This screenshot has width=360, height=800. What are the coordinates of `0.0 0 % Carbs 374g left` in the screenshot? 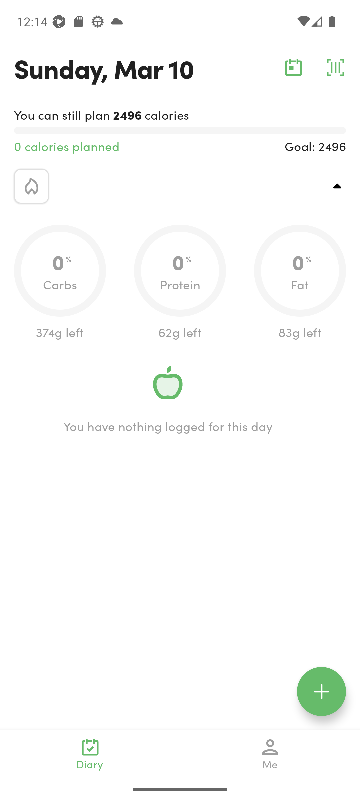 It's located at (60, 283).